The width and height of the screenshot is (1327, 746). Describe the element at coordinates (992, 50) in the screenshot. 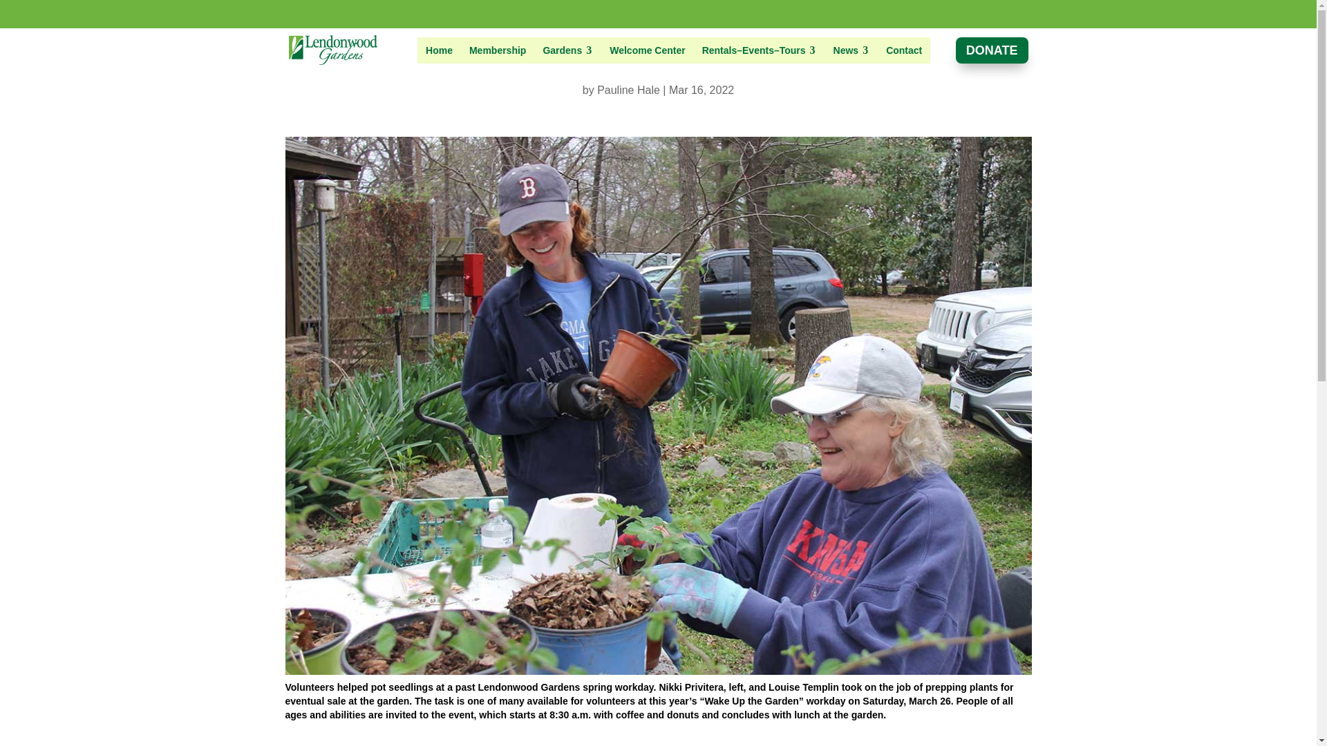

I see `DONATE` at that location.